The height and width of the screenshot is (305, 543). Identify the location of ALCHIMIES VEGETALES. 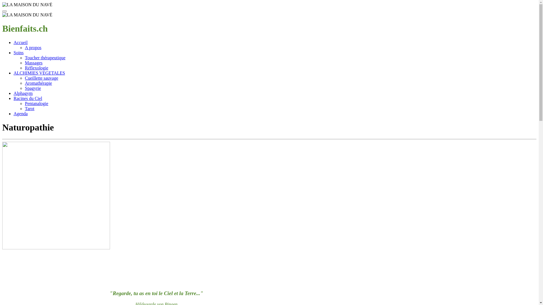
(39, 73).